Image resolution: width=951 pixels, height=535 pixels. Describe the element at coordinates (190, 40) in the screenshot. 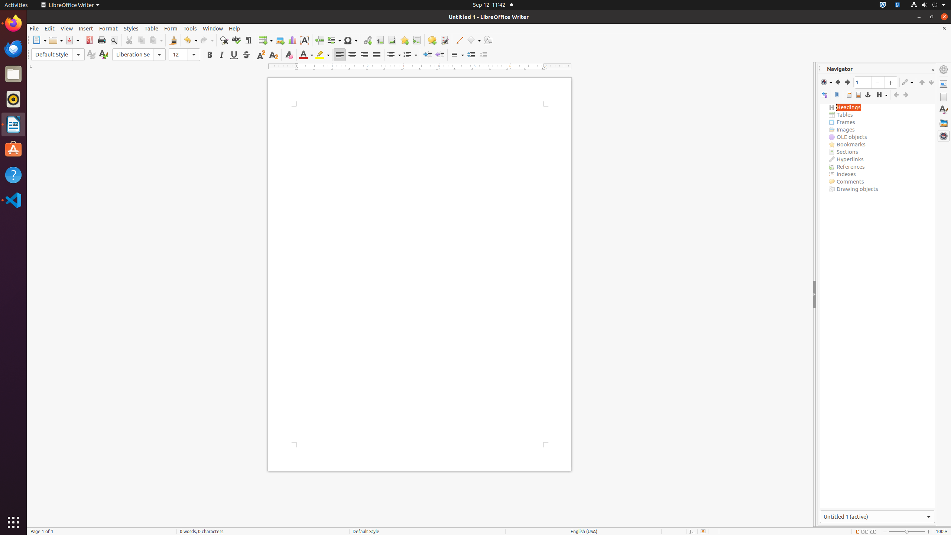

I see `Undo` at that location.